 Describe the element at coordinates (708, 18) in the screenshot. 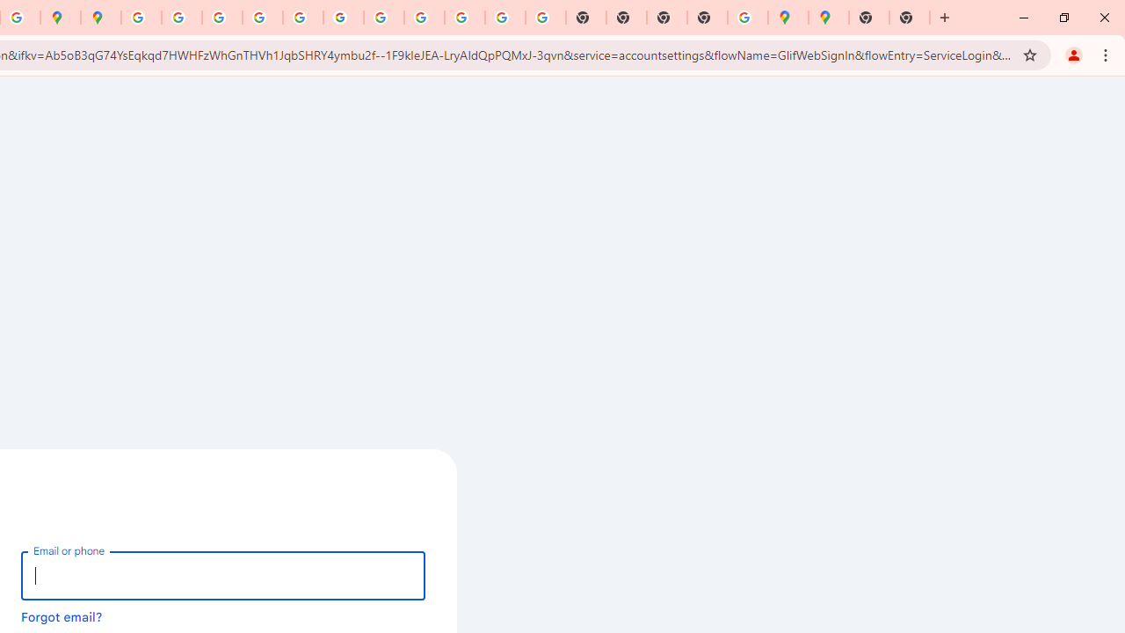

I see `New Tab` at that location.